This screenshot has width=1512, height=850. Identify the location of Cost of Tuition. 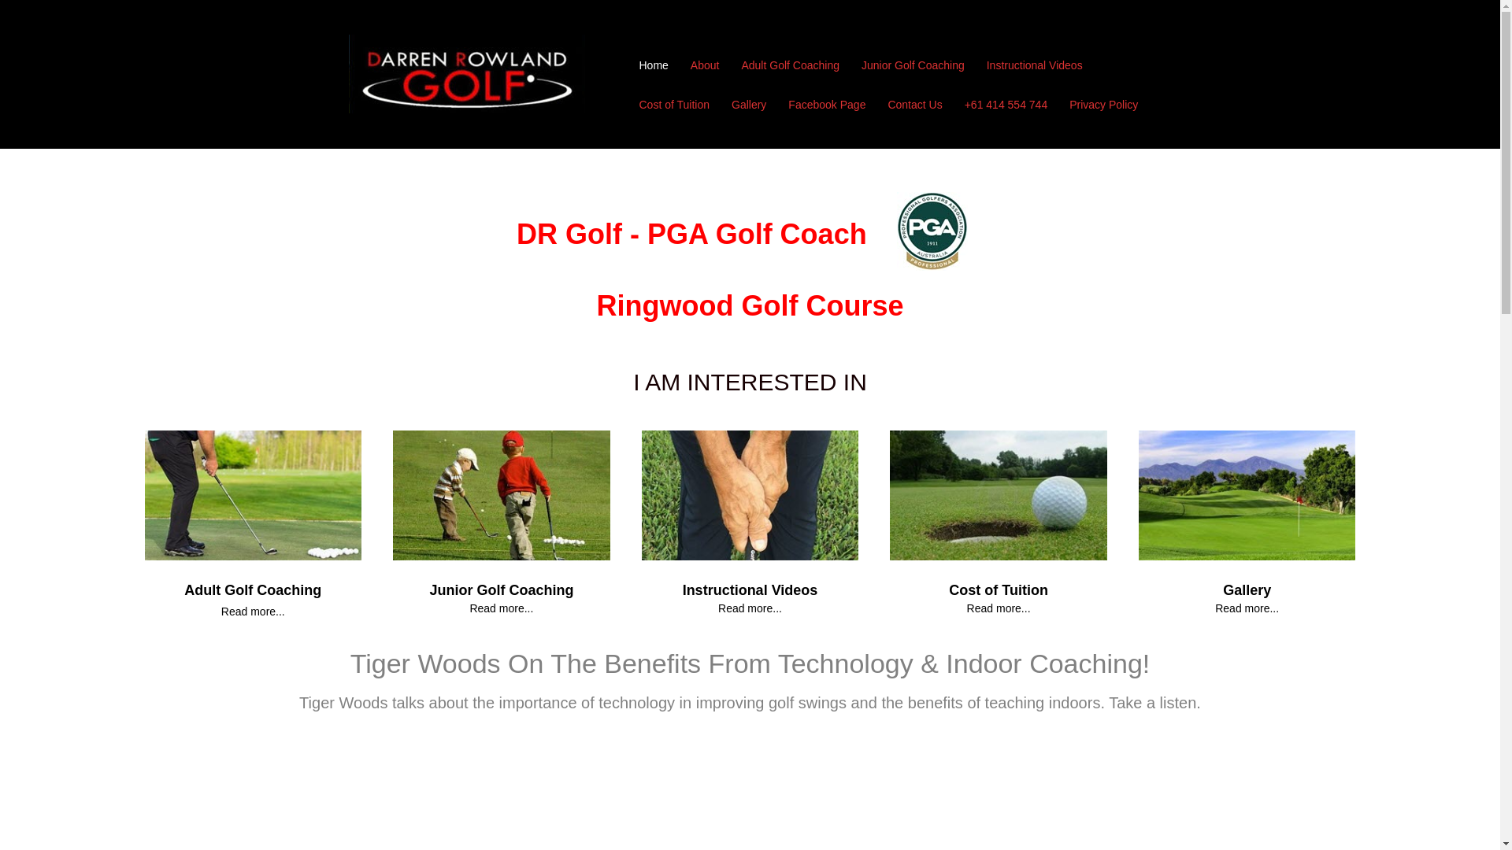
(675, 105).